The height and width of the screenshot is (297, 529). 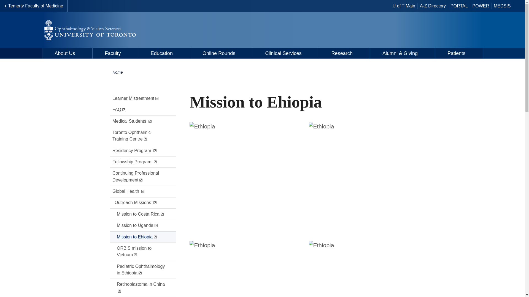 What do you see at coordinates (459, 6) in the screenshot?
I see `PORTAL` at bounding box center [459, 6].